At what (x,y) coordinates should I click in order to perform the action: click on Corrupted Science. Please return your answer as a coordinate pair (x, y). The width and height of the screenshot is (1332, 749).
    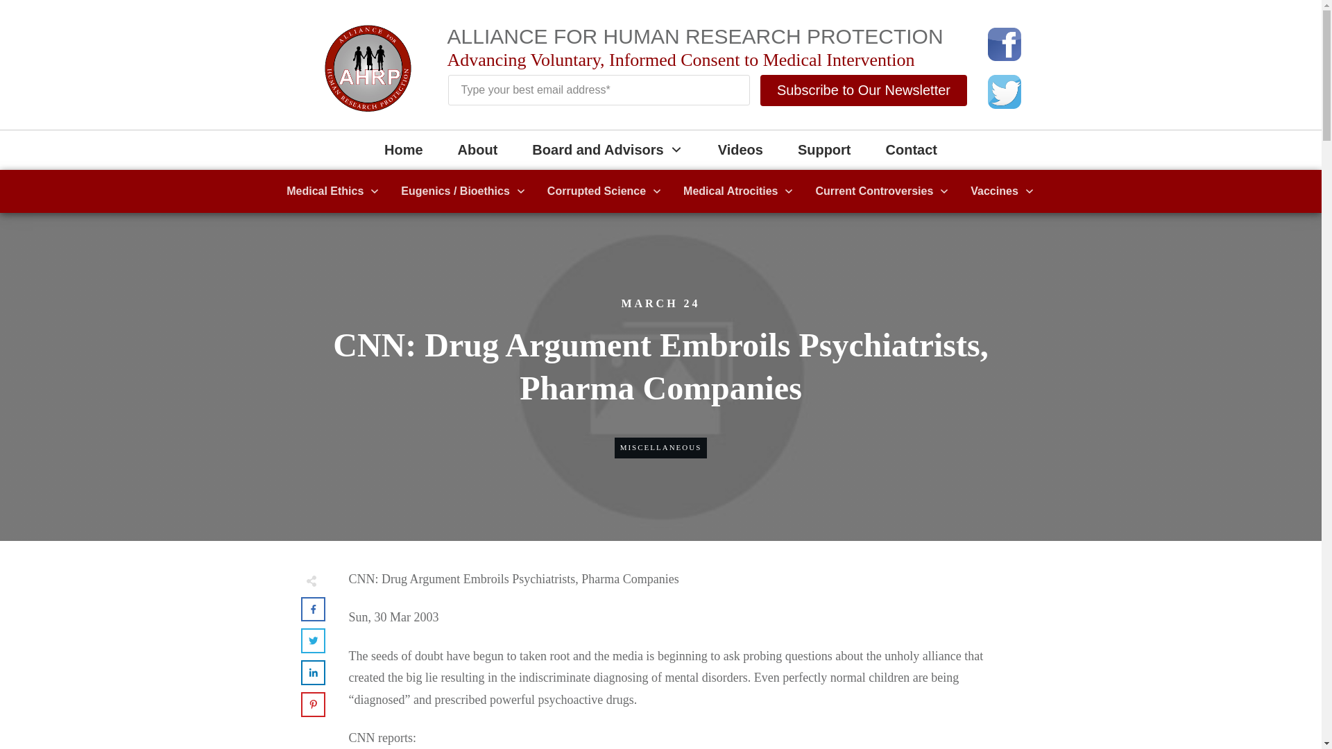
    Looking at the image, I should click on (605, 191).